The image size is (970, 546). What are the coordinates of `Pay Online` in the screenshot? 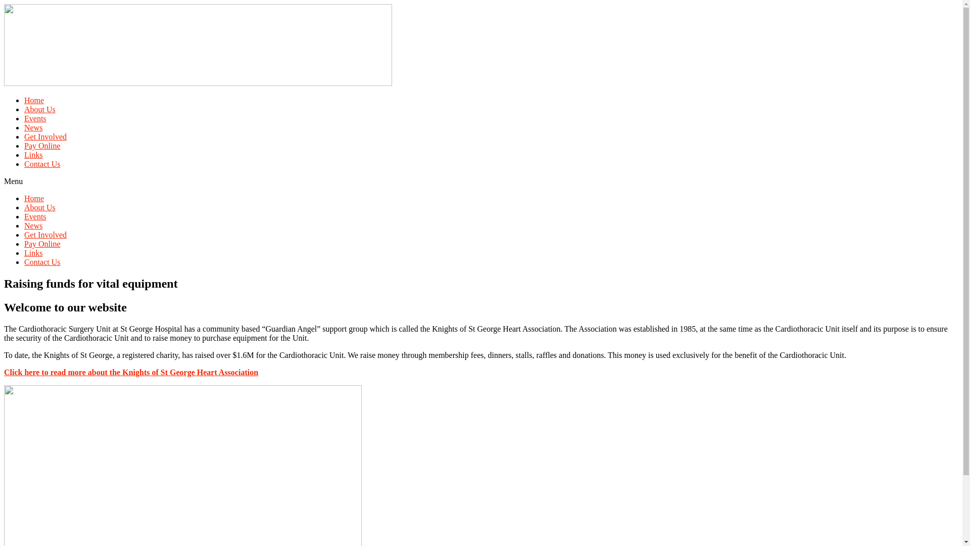 It's located at (42, 146).